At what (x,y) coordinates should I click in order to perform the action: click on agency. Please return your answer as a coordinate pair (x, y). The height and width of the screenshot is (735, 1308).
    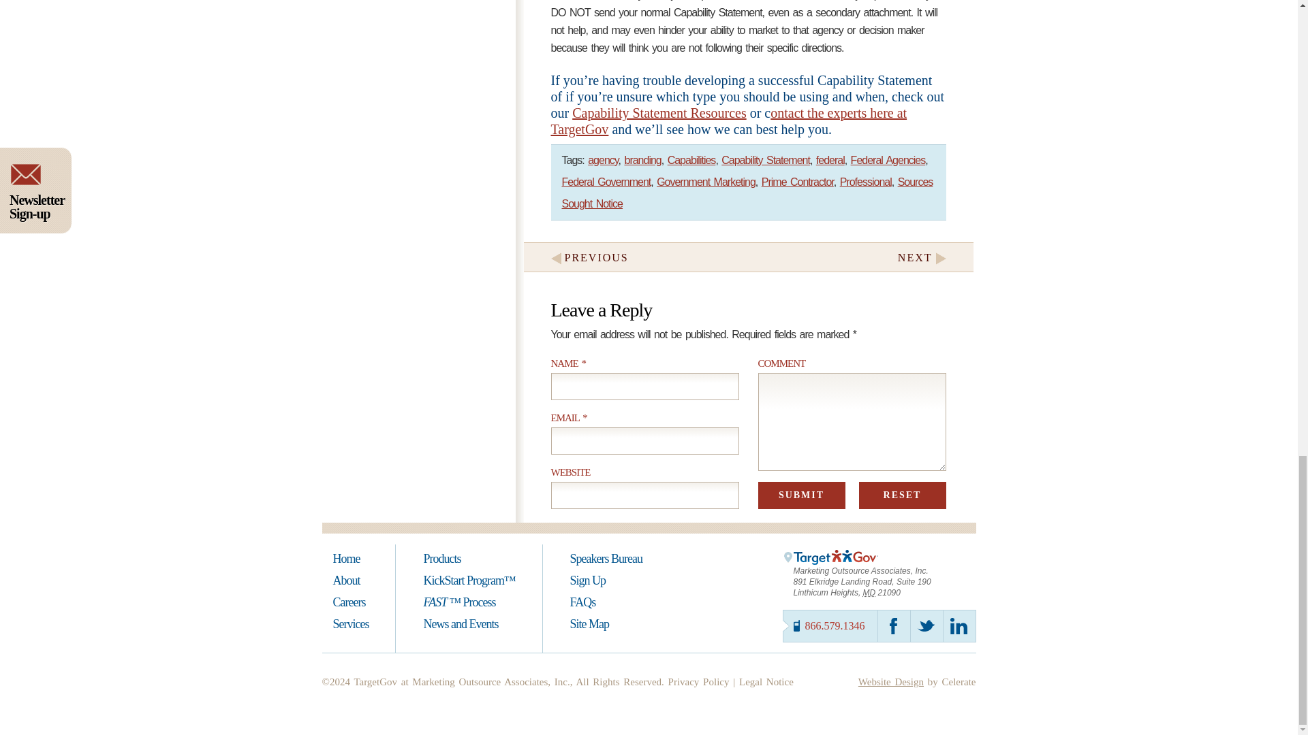
    Looking at the image, I should click on (602, 160).